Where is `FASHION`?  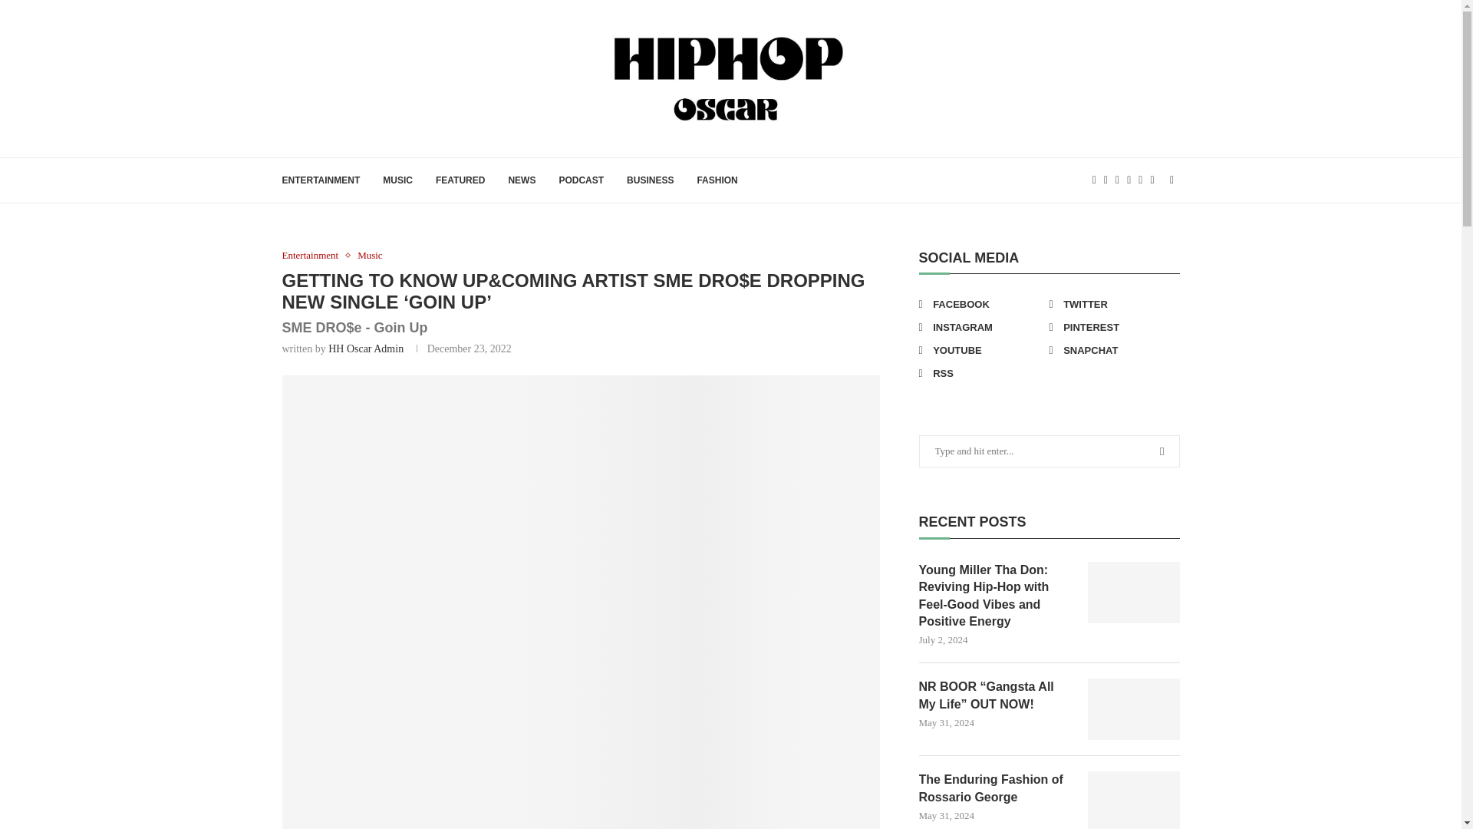 FASHION is located at coordinates (717, 180).